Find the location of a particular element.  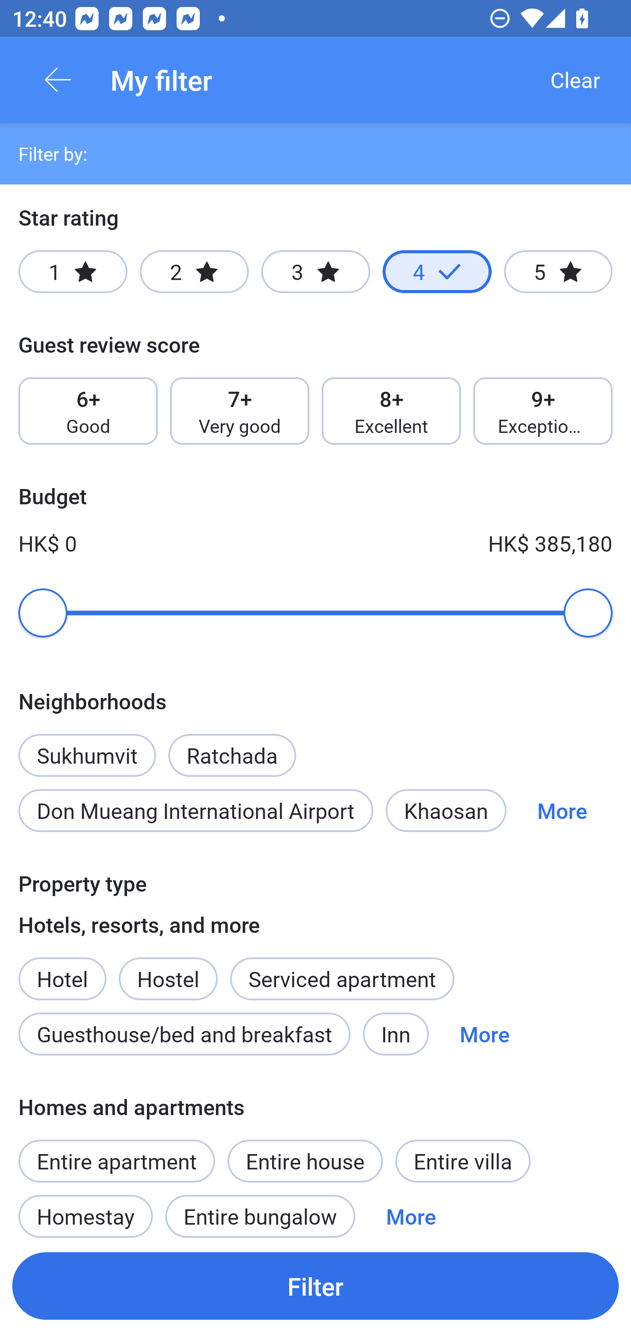

Hostel is located at coordinates (168, 969).